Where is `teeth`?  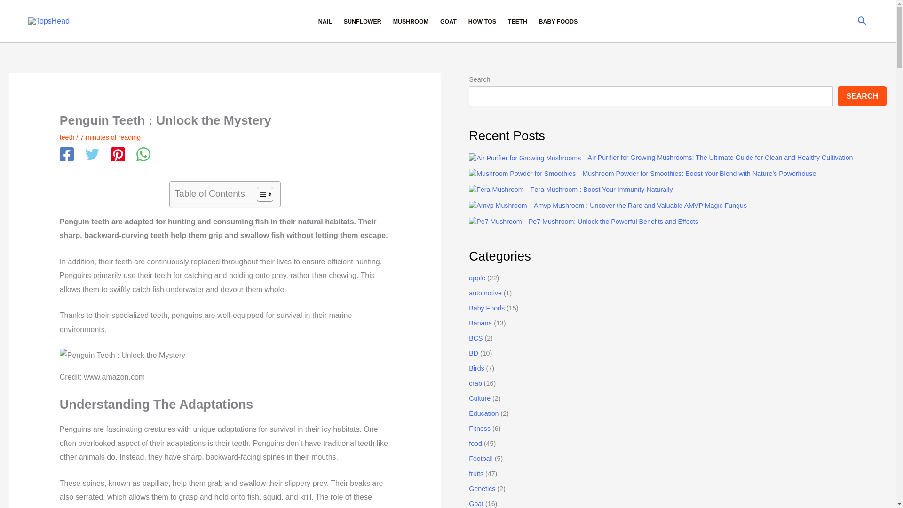 teeth is located at coordinates (67, 137).